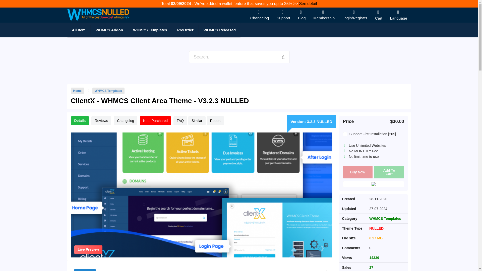 This screenshot has width=482, height=271. Describe the element at coordinates (79, 30) in the screenshot. I see `All Item` at that location.